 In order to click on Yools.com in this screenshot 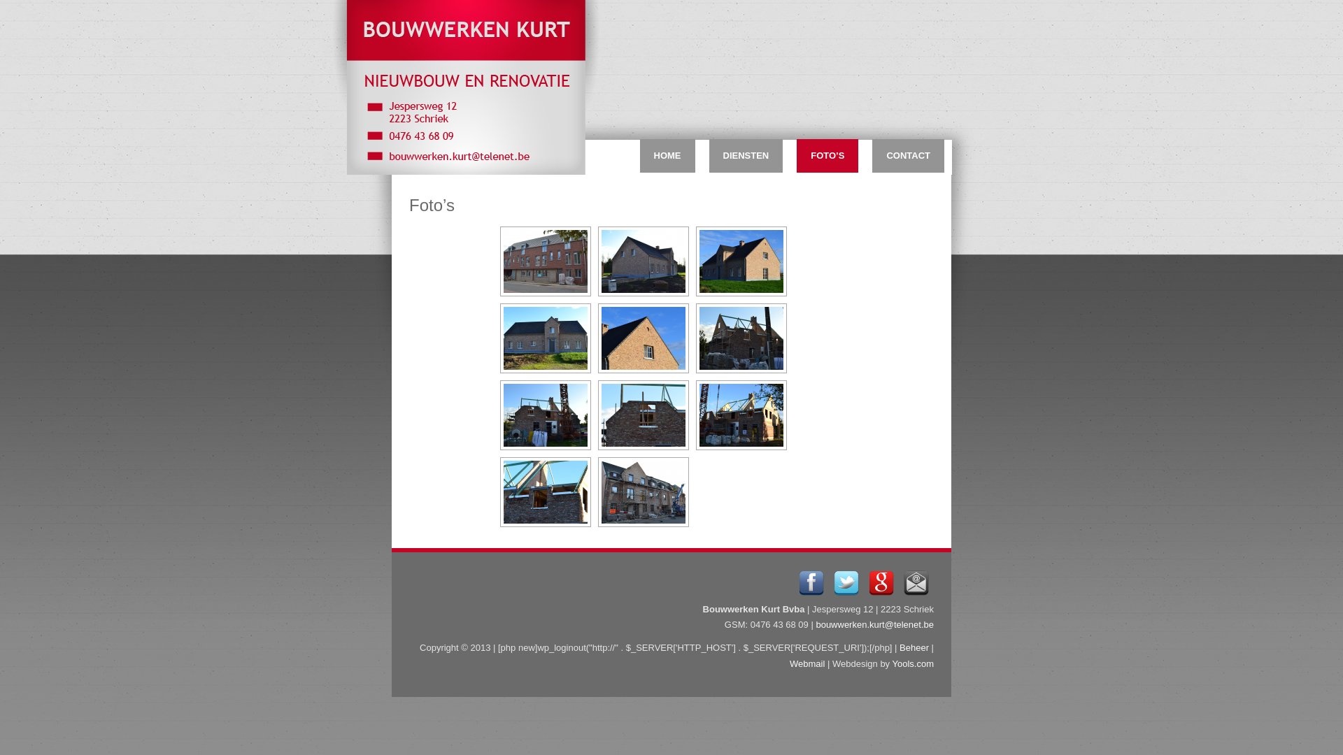, I will do `click(914, 664)`.